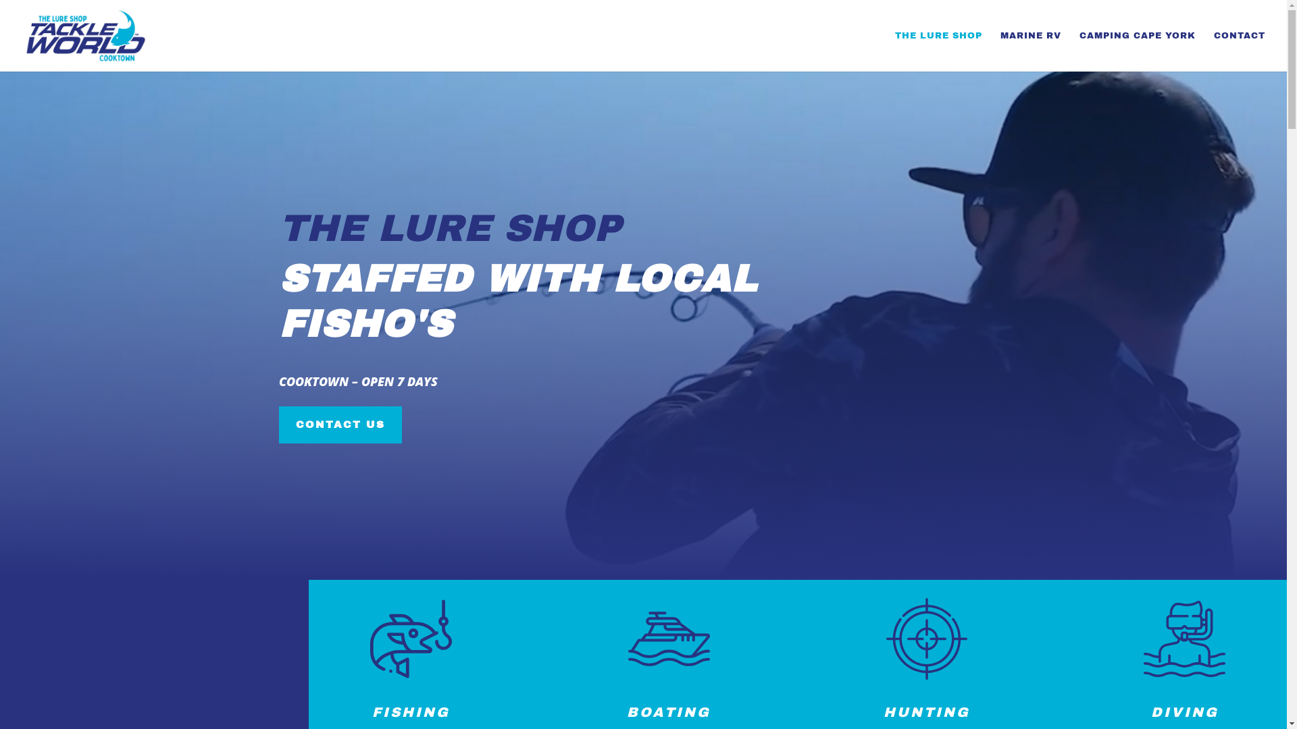 This screenshot has width=1297, height=729. Describe the element at coordinates (1240, 51) in the screenshot. I see `CONTACT` at that location.